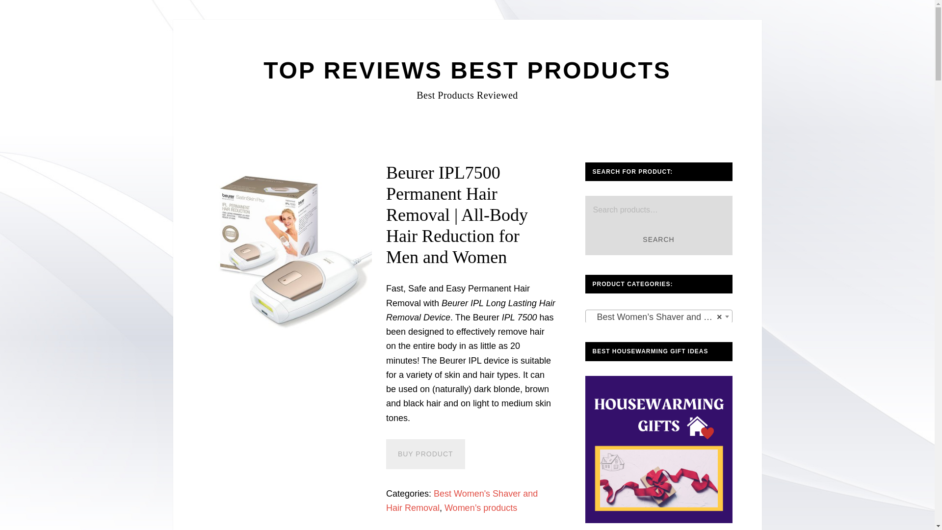 This screenshot has width=942, height=530. I want to click on Best Women's Shaver and Hair Removal, so click(462, 501).